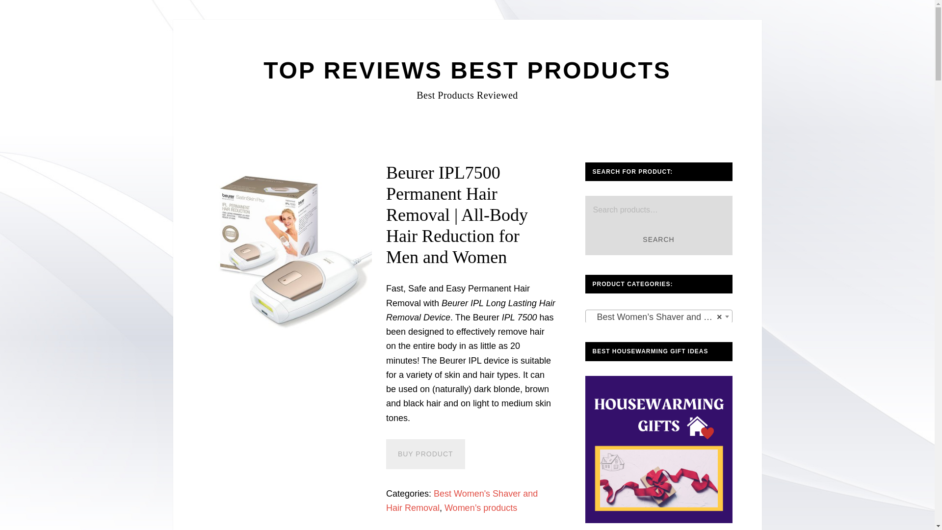 This screenshot has width=942, height=530. I want to click on Best Women's Shaver and Hair Removal, so click(462, 501).